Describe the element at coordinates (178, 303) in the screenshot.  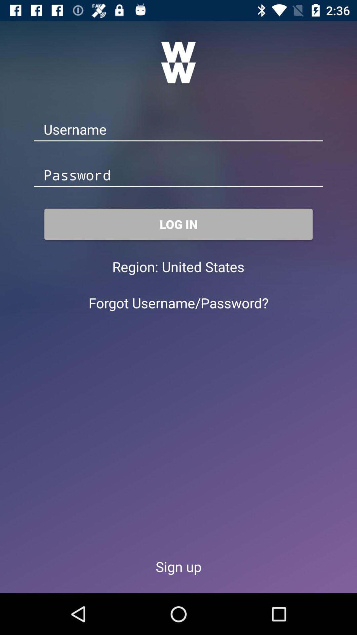
I see `tap forgot username/password?` at that location.